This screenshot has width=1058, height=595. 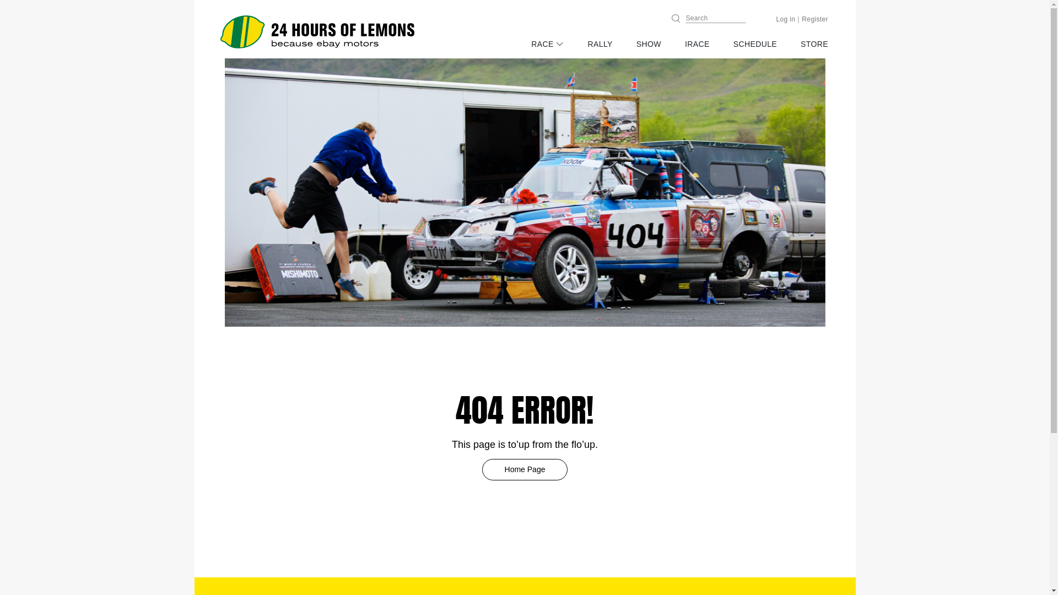 I want to click on SHOW, so click(x=649, y=44).